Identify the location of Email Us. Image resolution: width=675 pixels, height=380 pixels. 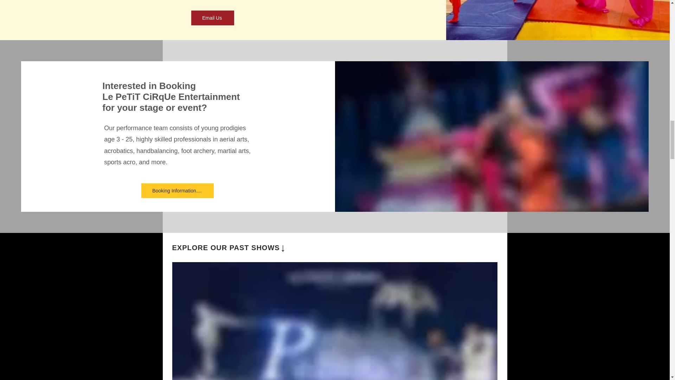
(212, 18).